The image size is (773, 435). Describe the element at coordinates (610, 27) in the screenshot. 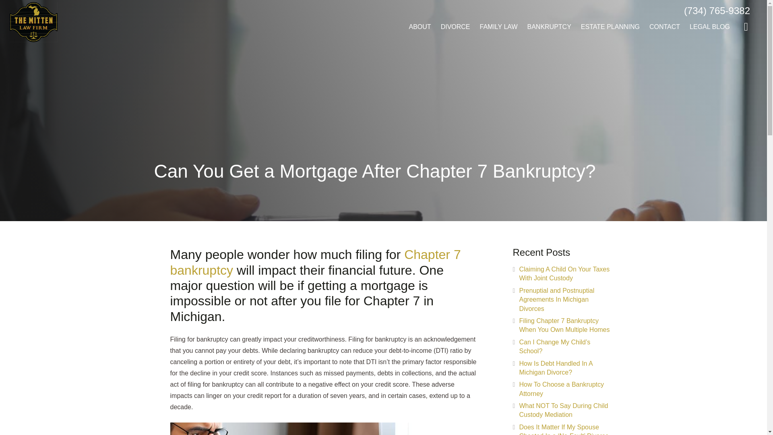

I see `ESTATE PLANNING` at that location.